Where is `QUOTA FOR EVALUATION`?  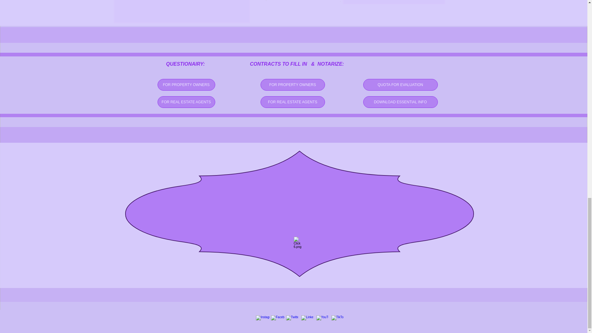
QUOTA FOR EVALUATION is located at coordinates (401, 84).